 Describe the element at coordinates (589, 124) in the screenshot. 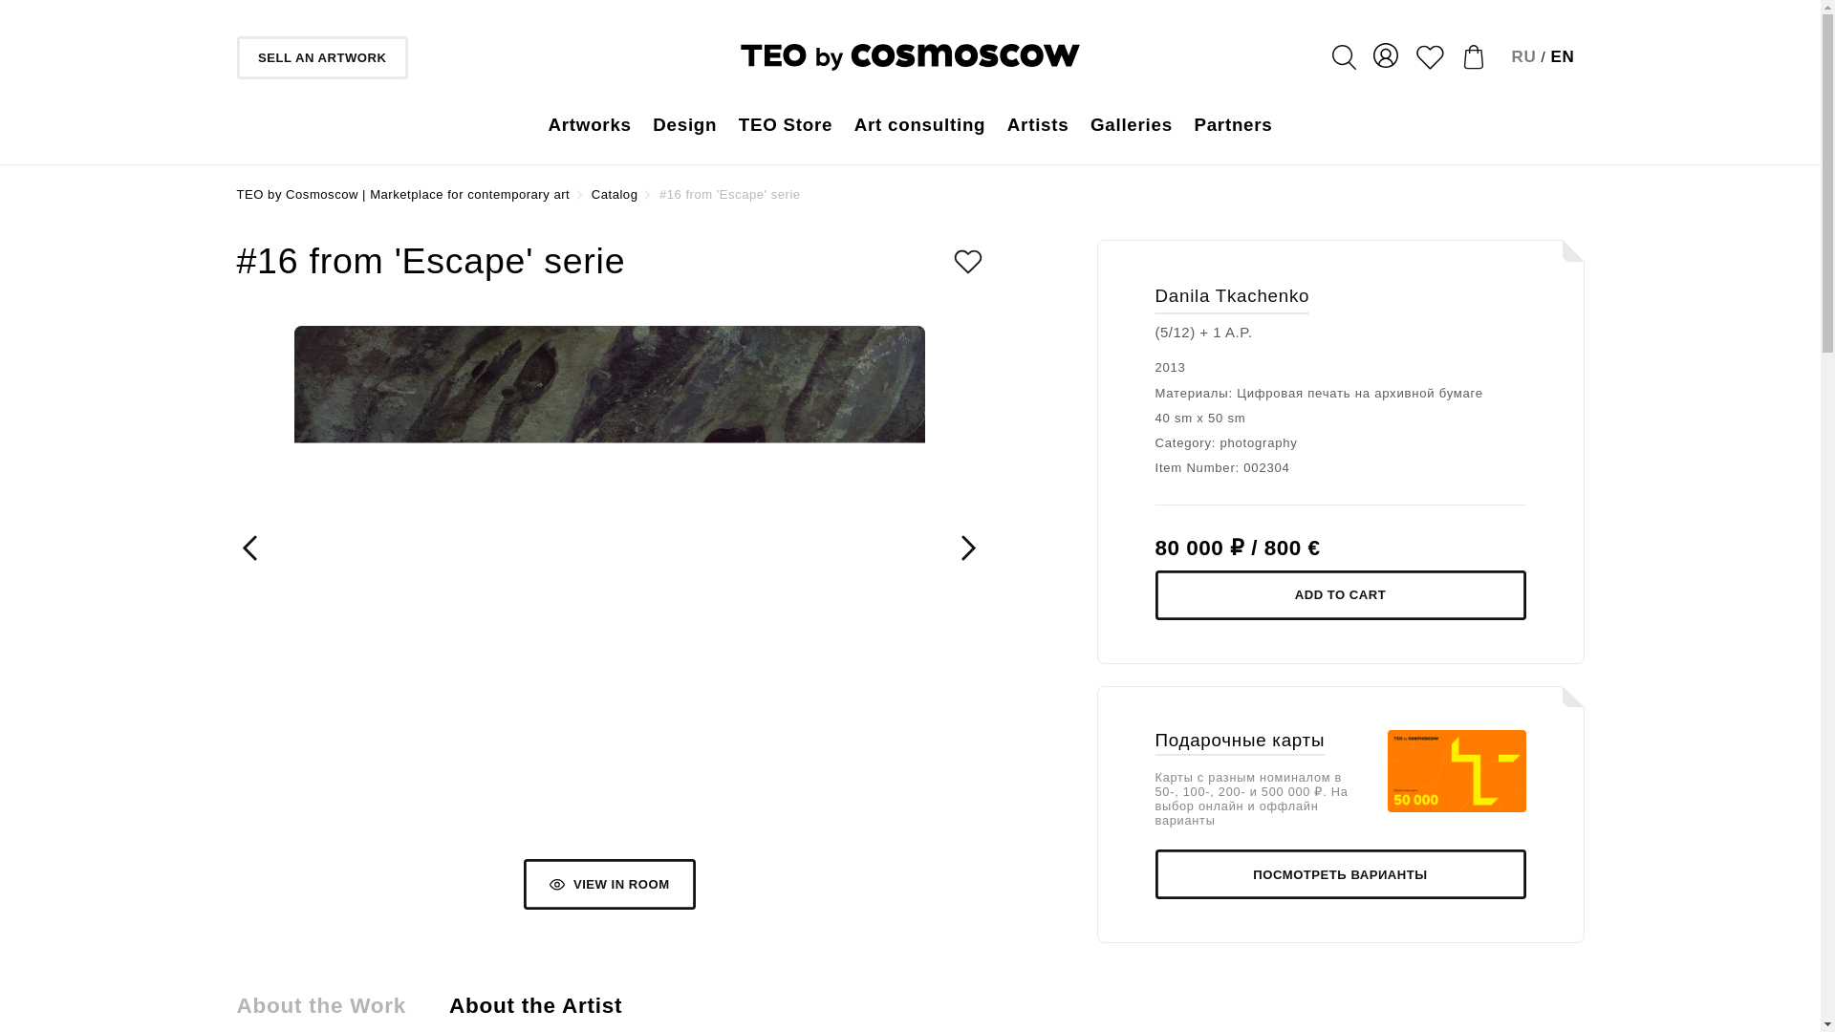

I see `Artworks` at that location.